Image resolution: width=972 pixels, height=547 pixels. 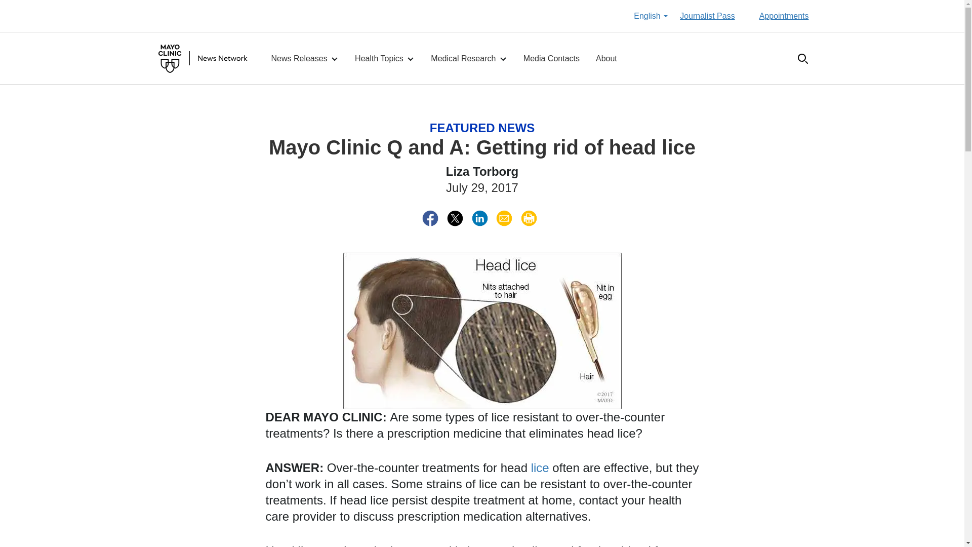 I want to click on Appointments, so click(x=784, y=16).